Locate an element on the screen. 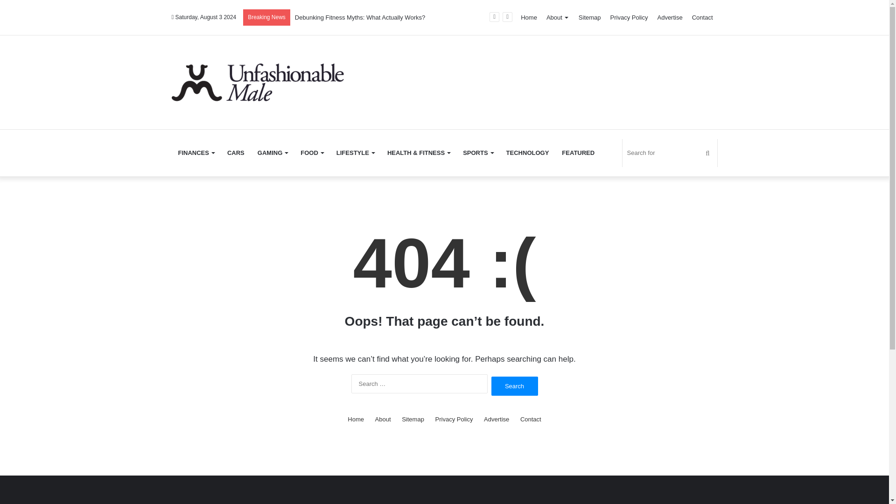  FINANCES is located at coordinates (196, 153).